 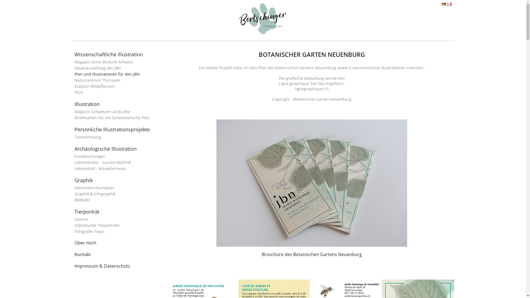 What do you see at coordinates (104, 62) in the screenshot?
I see `Magazin Ornis BirdLife Schweiz` at bounding box center [104, 62].